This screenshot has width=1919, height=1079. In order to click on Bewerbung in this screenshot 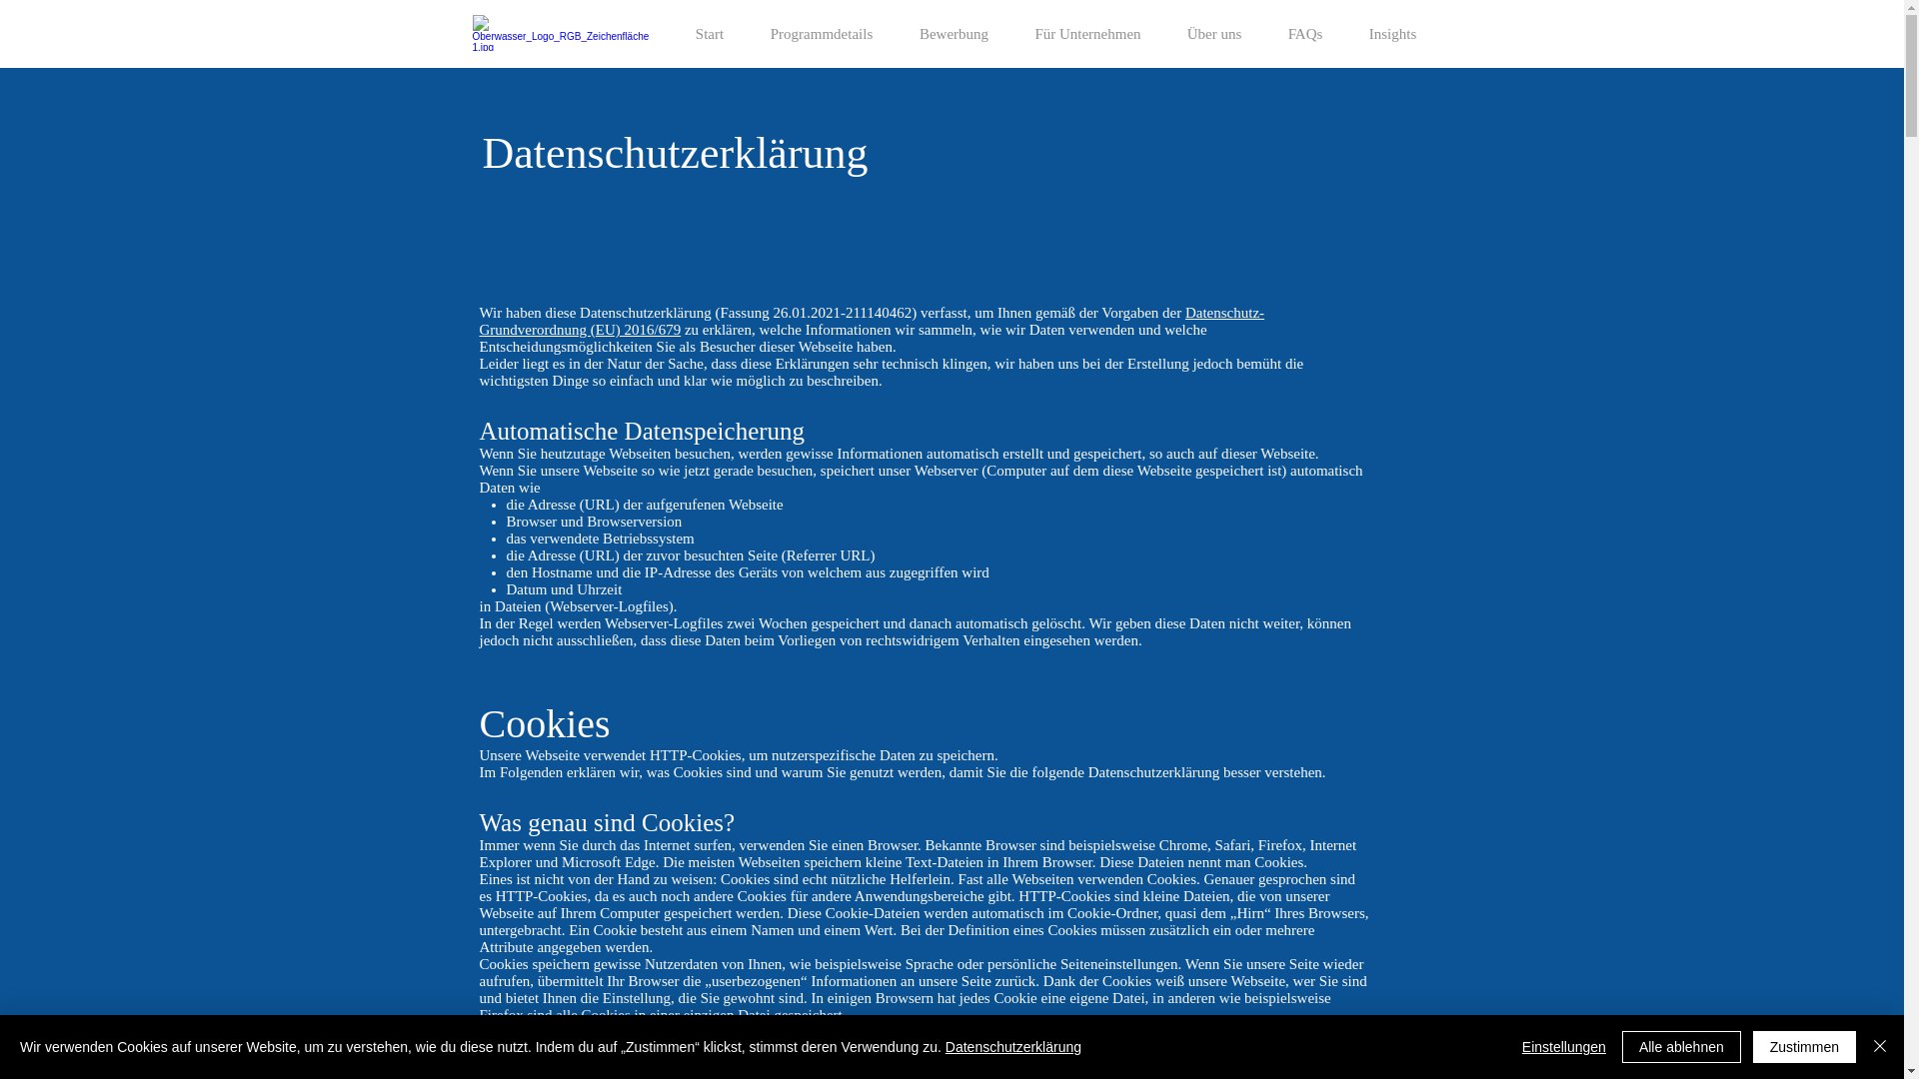, I will do `click(954, 34)`.